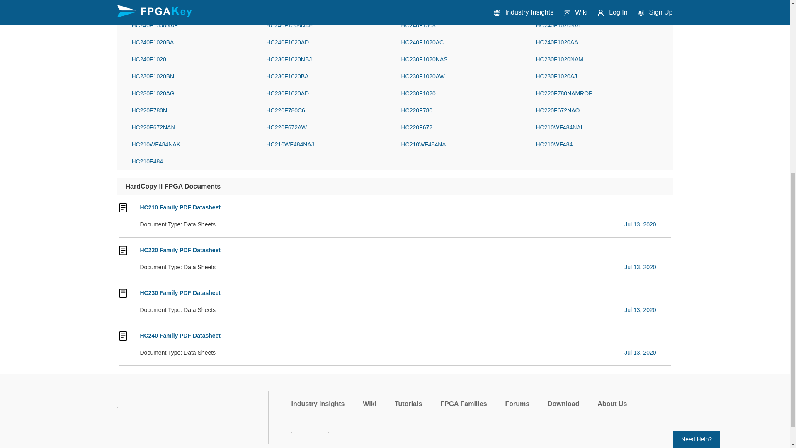 The image size is (796, 448). What do you see at coordinates (462, 25) in the screenshot?
I see `HC240F1508` at bounding box center [462, 25].